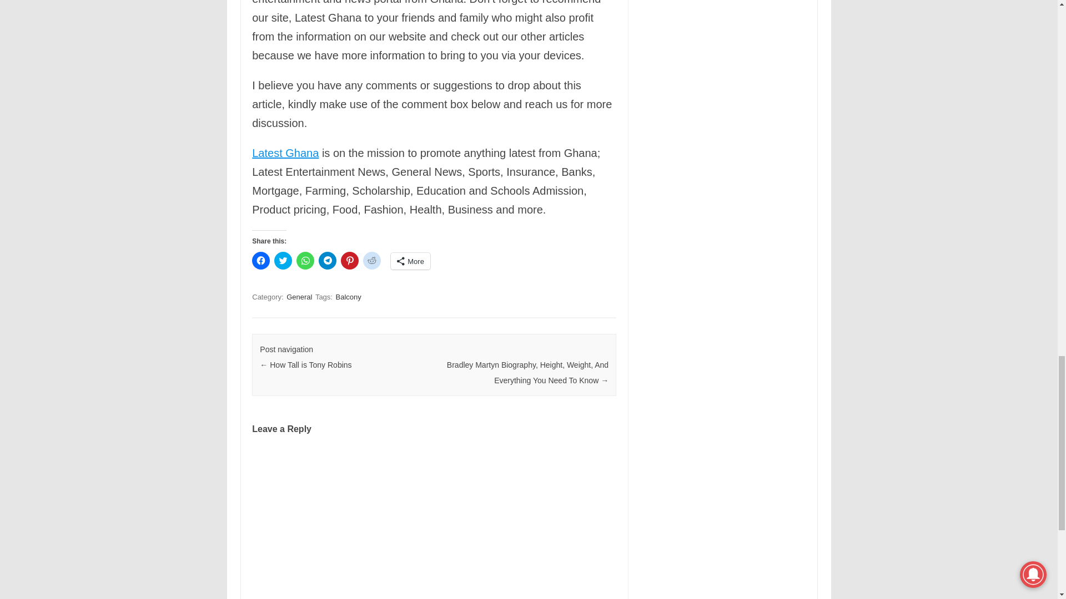 The image size is (1066, 599). Describe the element at coordinates (328, 261) in the screenshot. I see `Click to share on Telegram` at that location.